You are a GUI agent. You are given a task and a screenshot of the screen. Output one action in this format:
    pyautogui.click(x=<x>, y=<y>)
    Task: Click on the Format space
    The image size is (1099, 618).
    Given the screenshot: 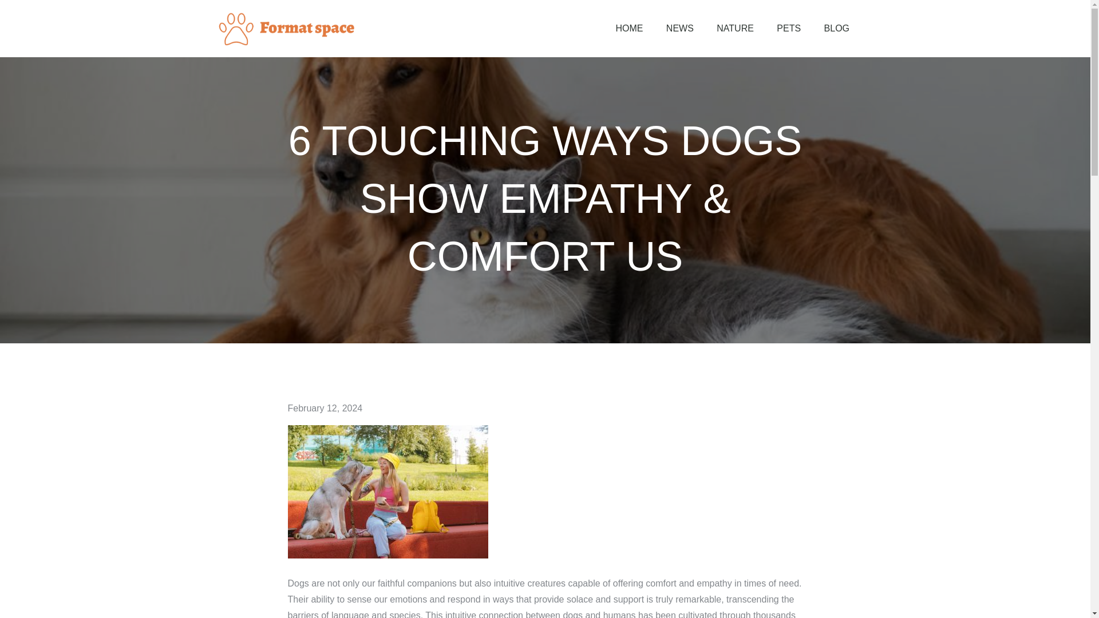 What is the action you would take?
    pyautogui.click(x=423, y=39)
    